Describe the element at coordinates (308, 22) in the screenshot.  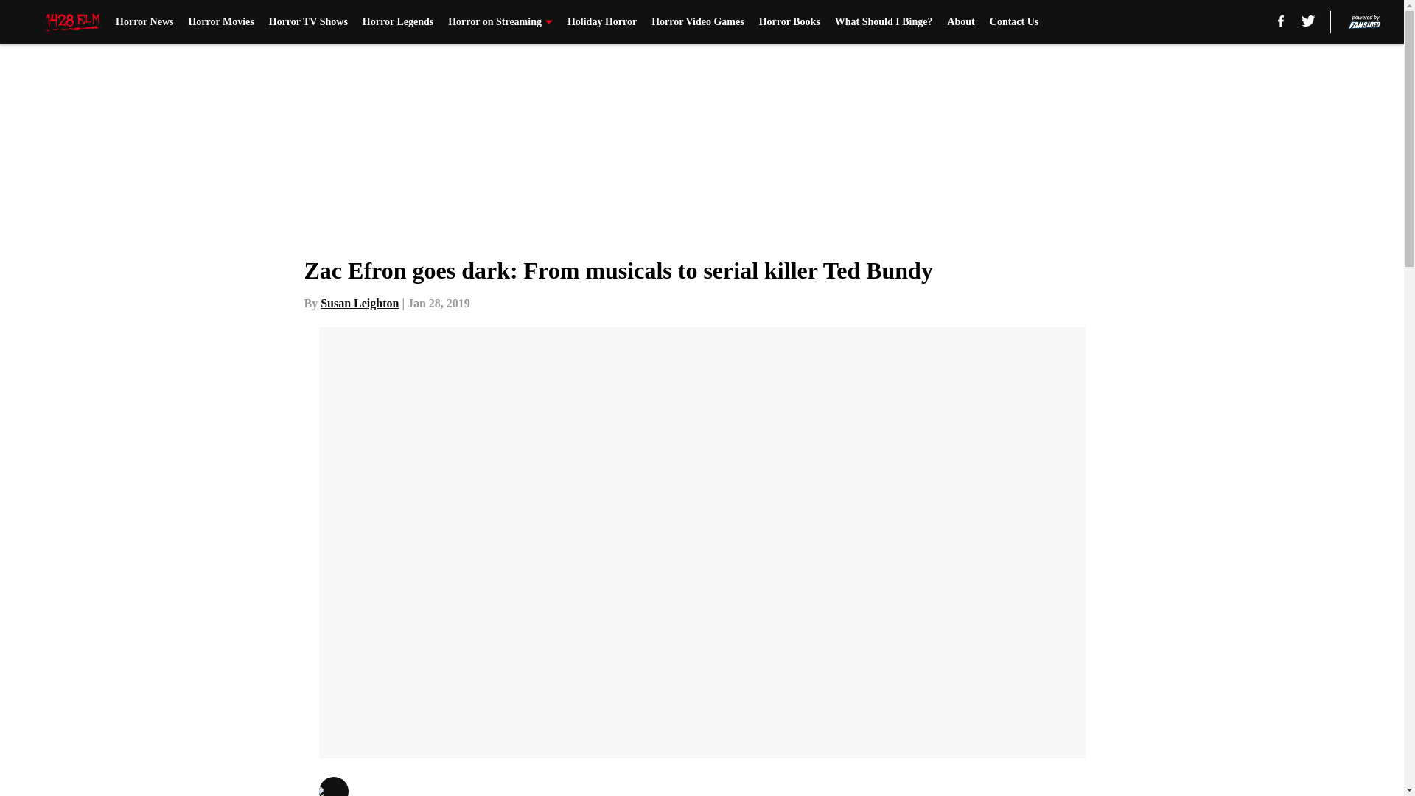
I see `Horror TV Shows` at that location.